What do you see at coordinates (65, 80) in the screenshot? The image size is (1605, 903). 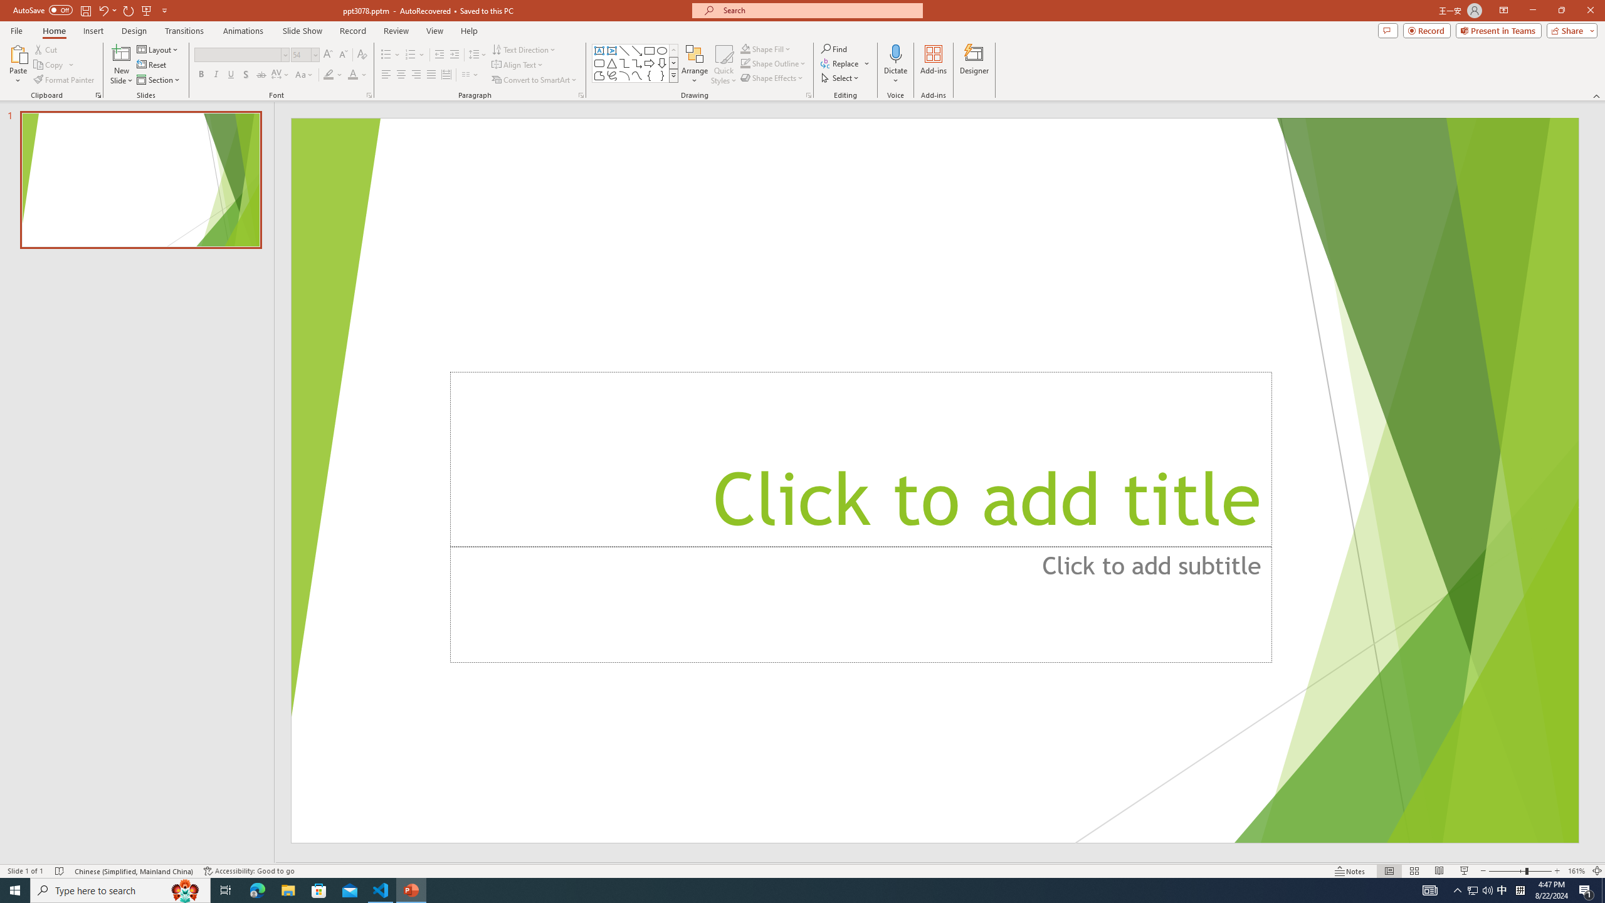 I see `Format Painter` at bounding box center [65, 80].